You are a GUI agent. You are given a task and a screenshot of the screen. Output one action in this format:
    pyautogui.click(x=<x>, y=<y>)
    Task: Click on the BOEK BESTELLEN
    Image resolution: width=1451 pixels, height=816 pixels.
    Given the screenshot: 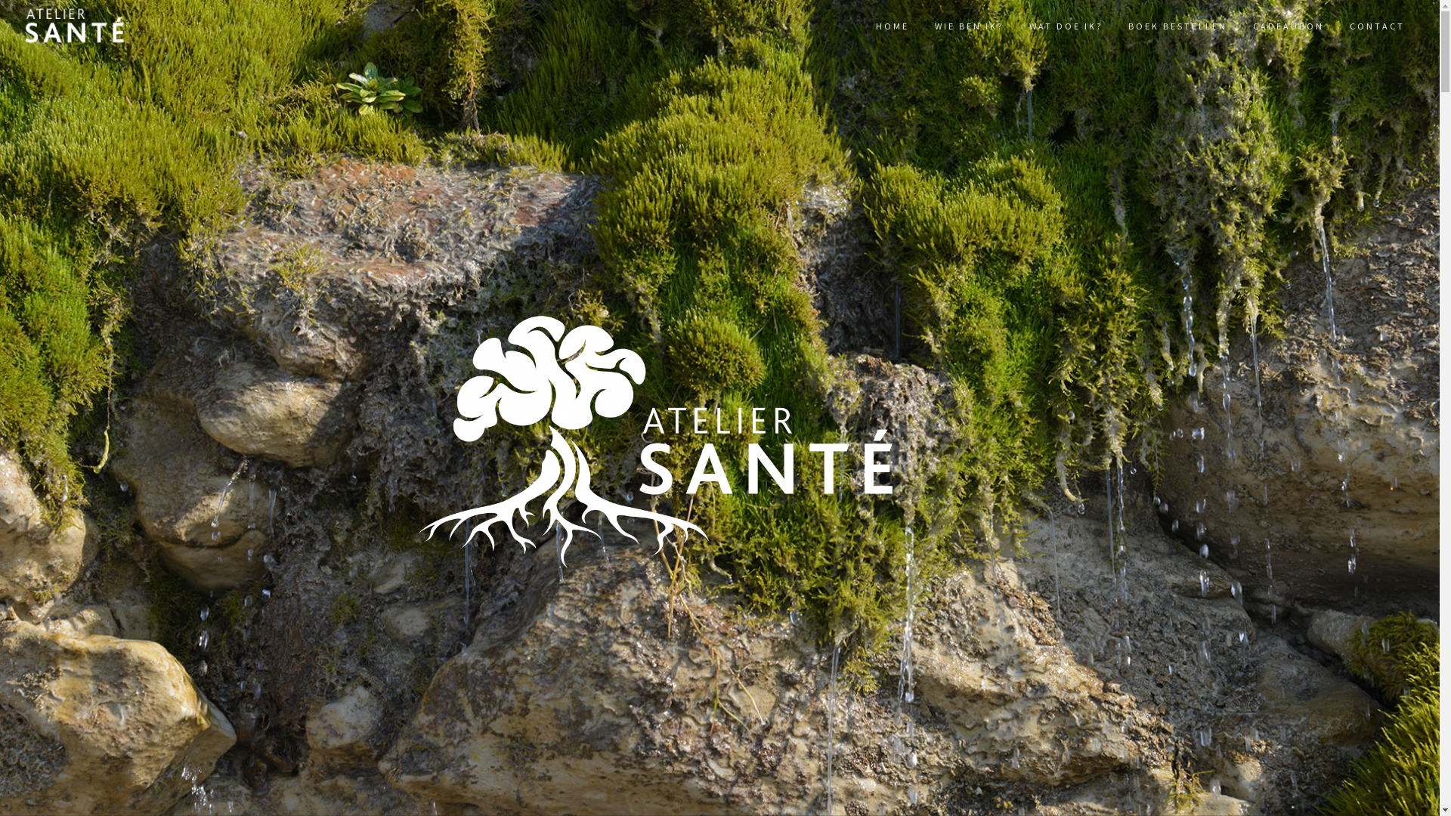 What is the action you would take?
    pyautogui.click(x=1177, y=26)
    